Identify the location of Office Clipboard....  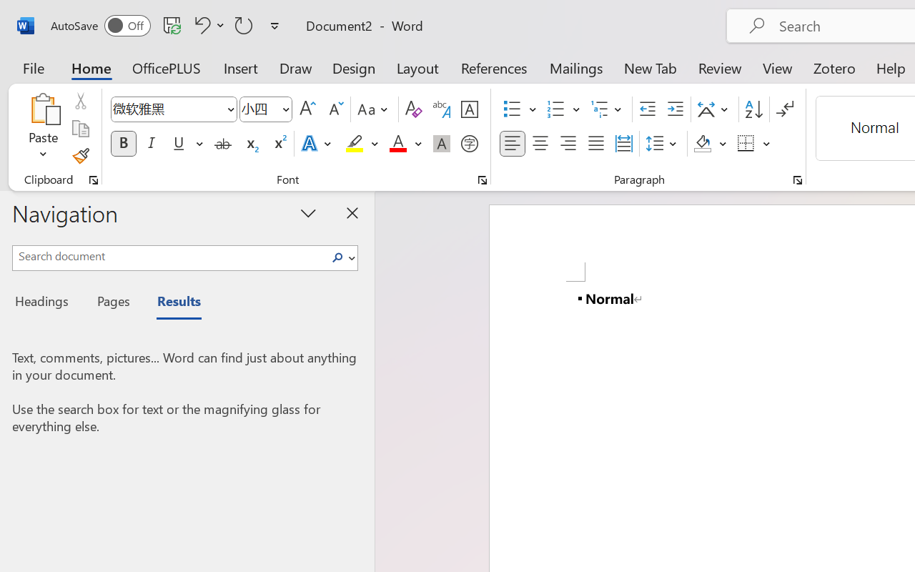
(94, 180).